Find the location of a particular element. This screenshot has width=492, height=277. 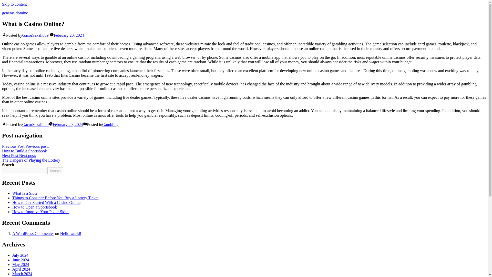

GacorSekali889 is located at coordinates (35, 35).